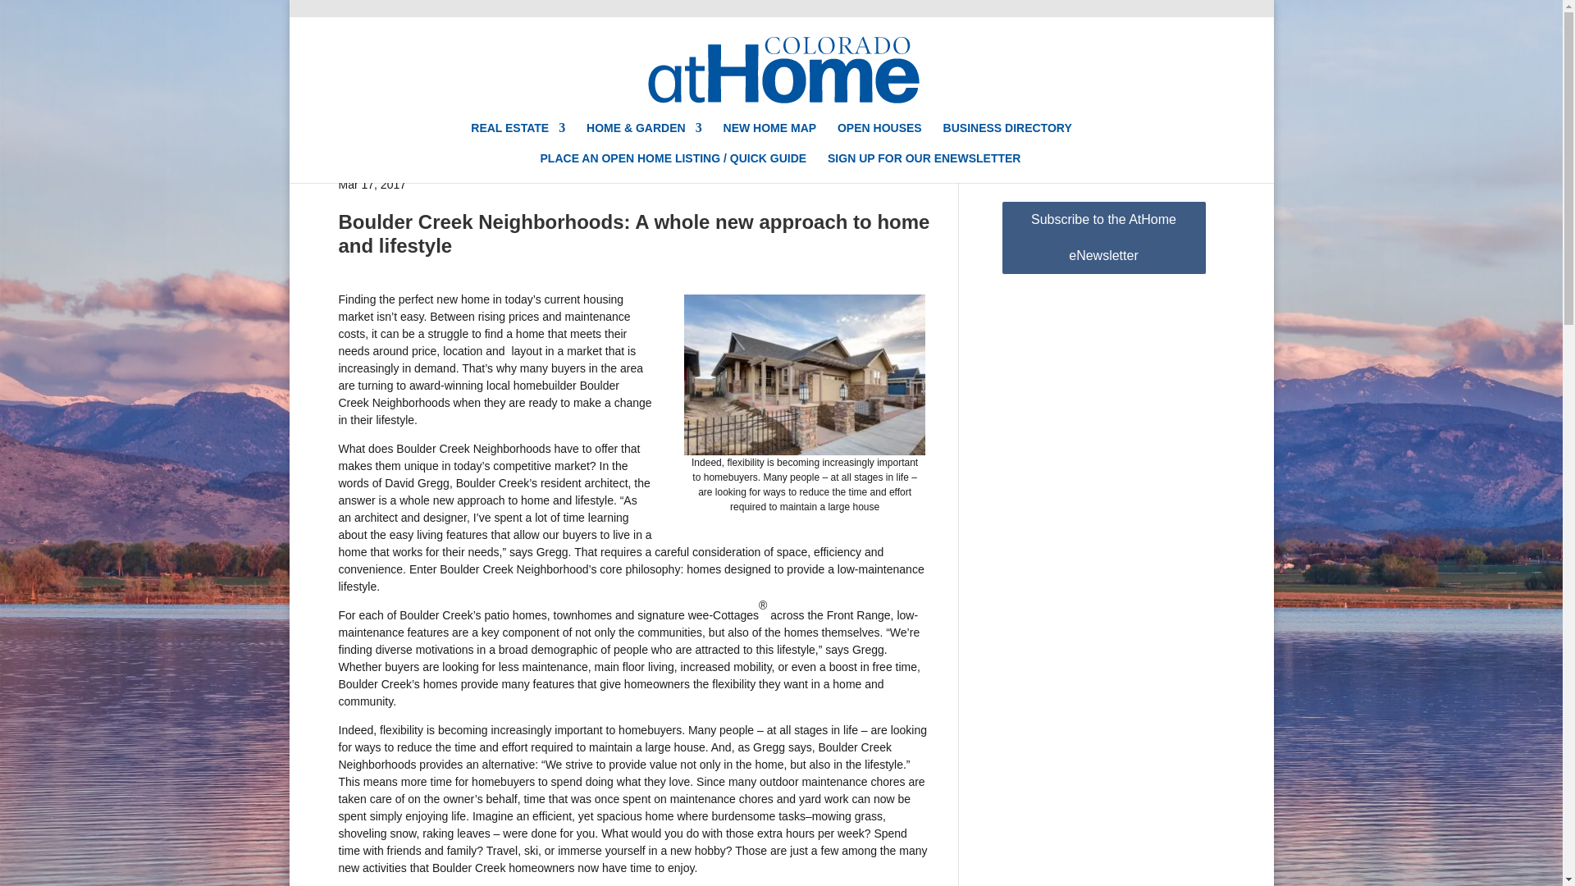 The image size is (1575, 886). Describe the element at coordinates (1007, 137) in the screenshot. I see `BUSINESS DIRECTORY` at that location.